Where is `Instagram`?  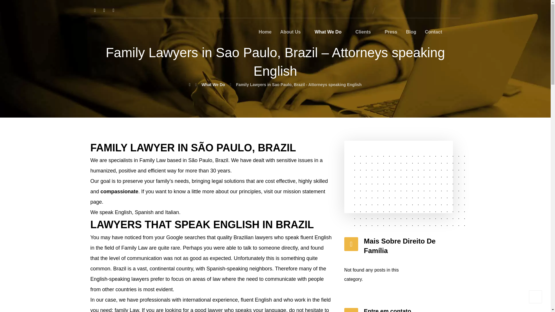
Instagram is located at coordinates (113, 10).